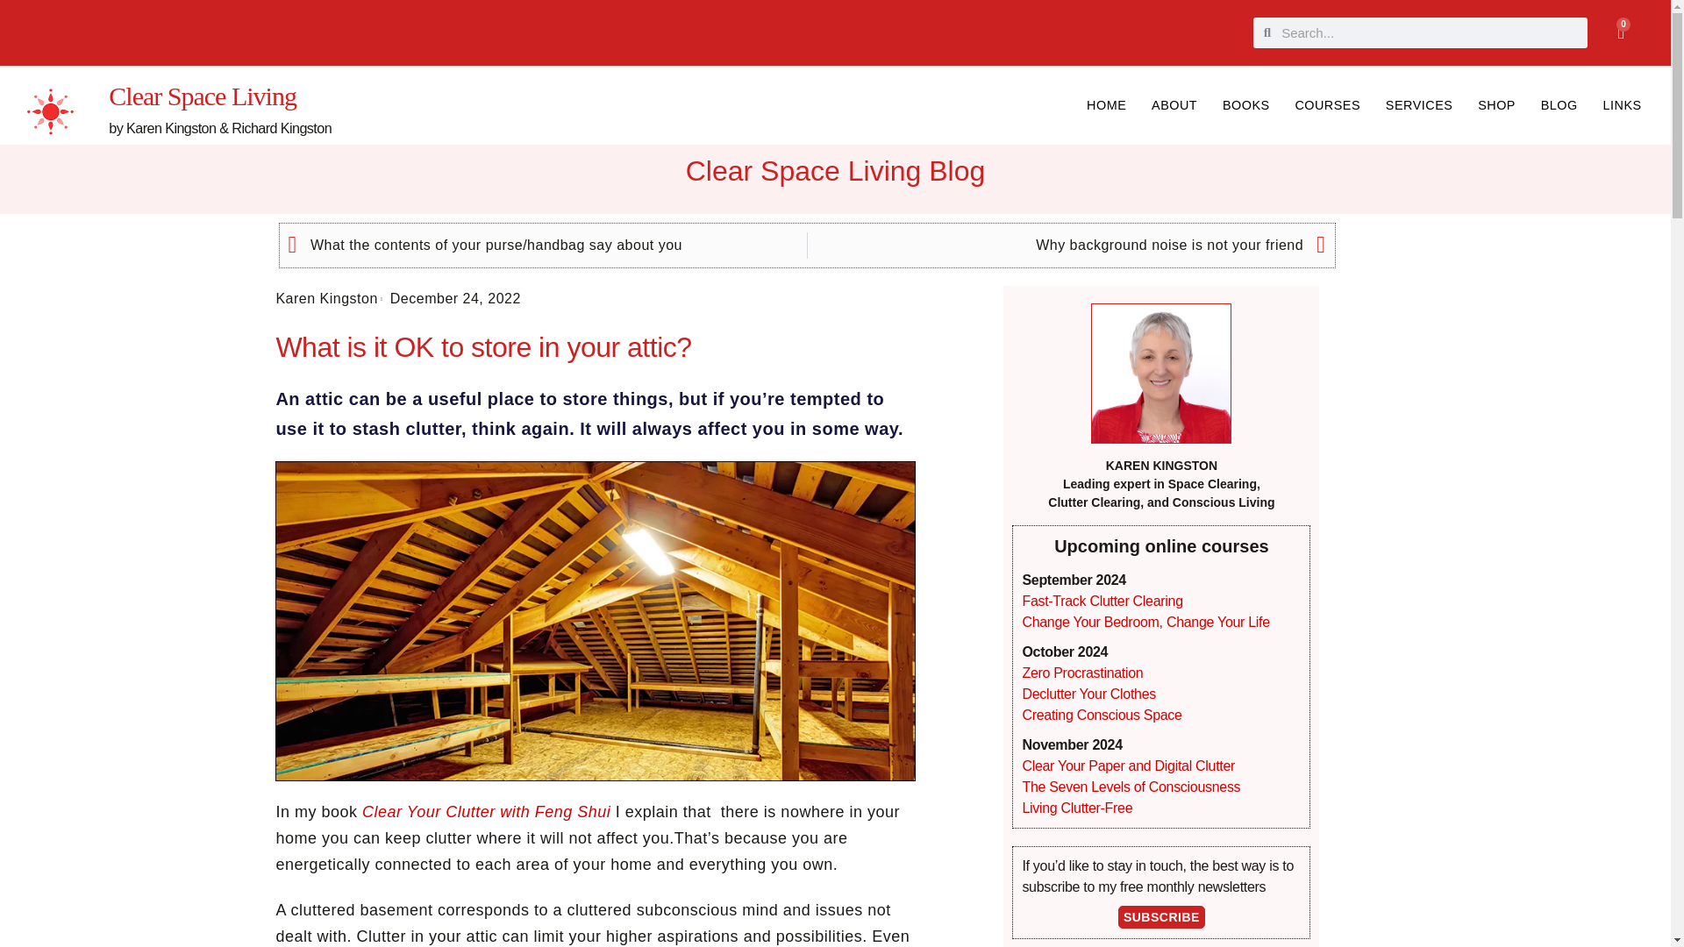 The height and width of the screenshot is (947, 1684). What do you see at coordinates (1175, 105) in the screenshot?
I see `COURSES` at bounding box center [1175, 105].